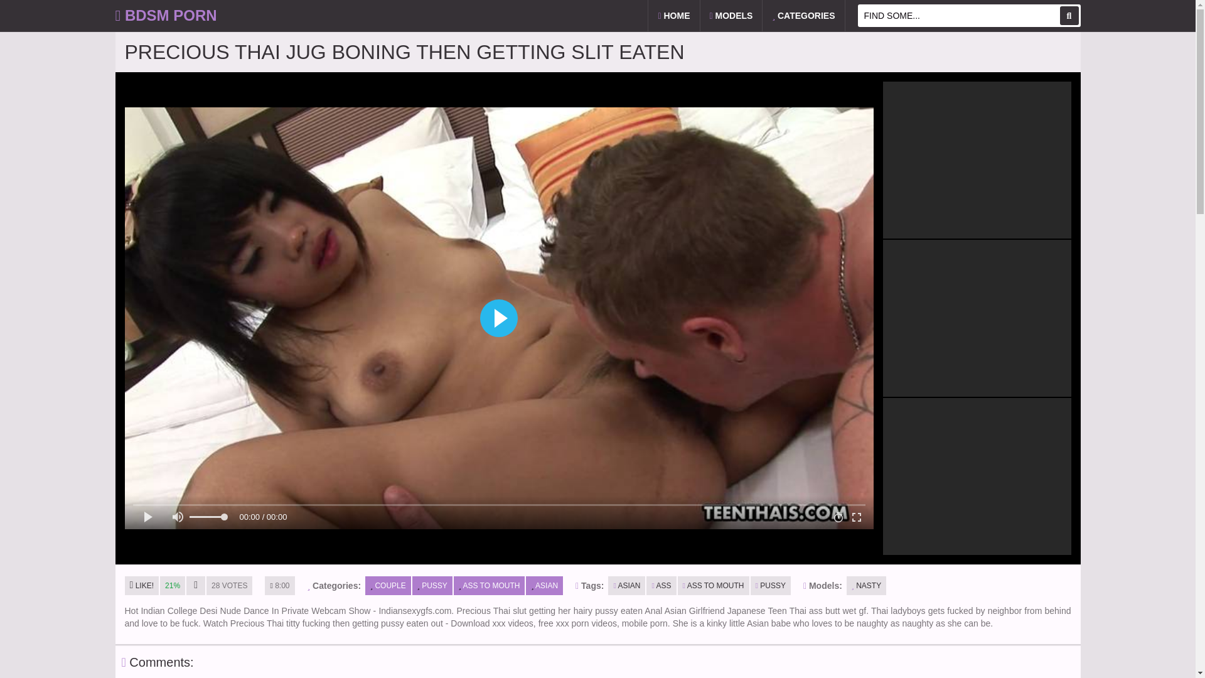 The image size is (1205, 678). What do you see at coordinates (432, 586) in the screenshot?
I see `PUSSY` at bounding box center [432, 586].